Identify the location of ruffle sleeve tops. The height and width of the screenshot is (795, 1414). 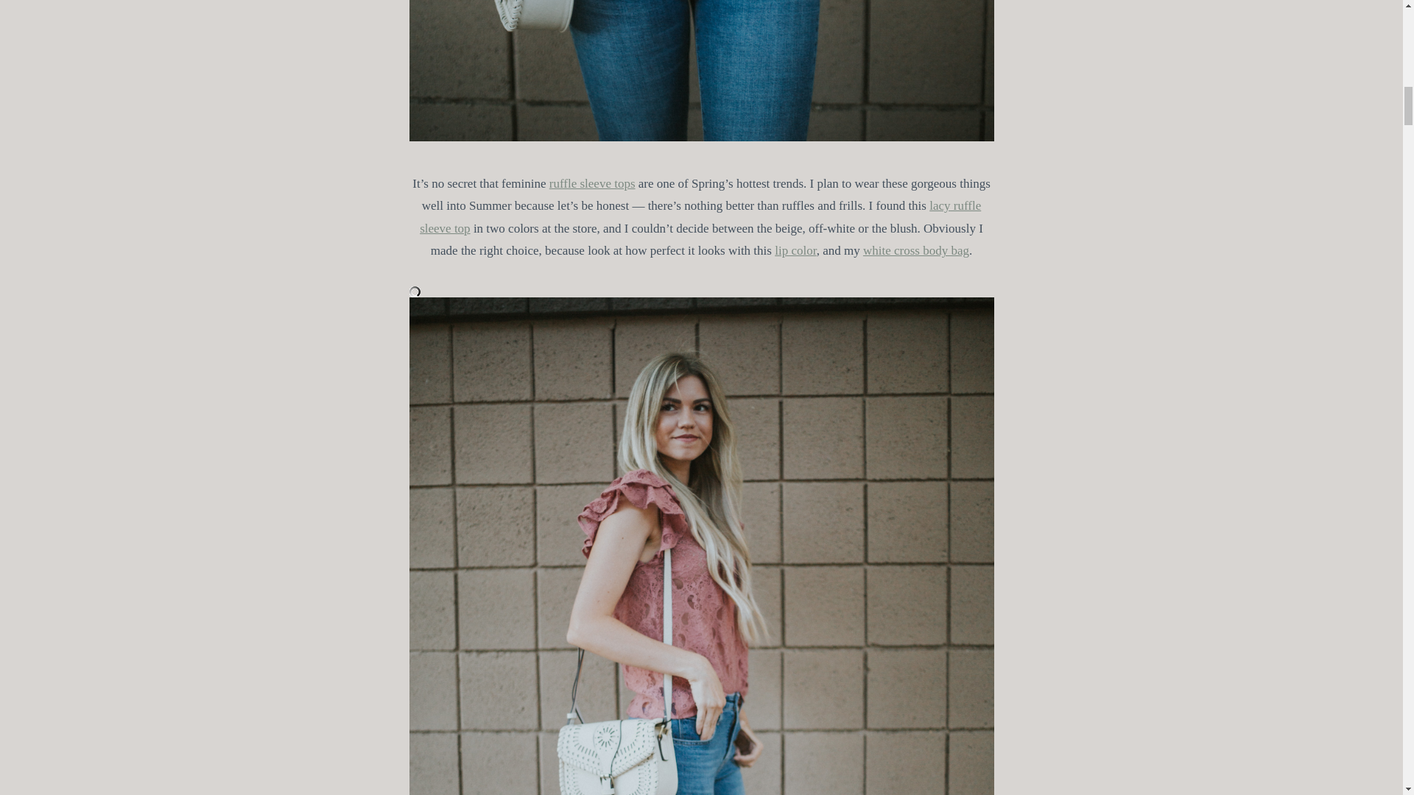
(592, 183).